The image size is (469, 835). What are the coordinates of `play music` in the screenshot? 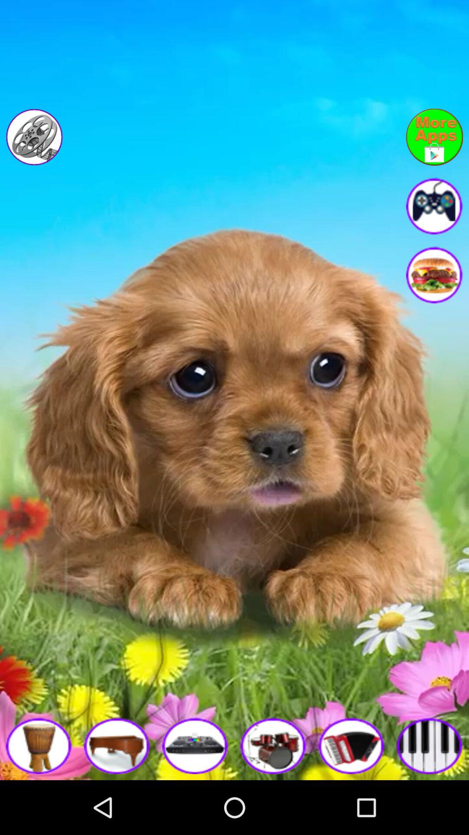 It's located at (430, 745).